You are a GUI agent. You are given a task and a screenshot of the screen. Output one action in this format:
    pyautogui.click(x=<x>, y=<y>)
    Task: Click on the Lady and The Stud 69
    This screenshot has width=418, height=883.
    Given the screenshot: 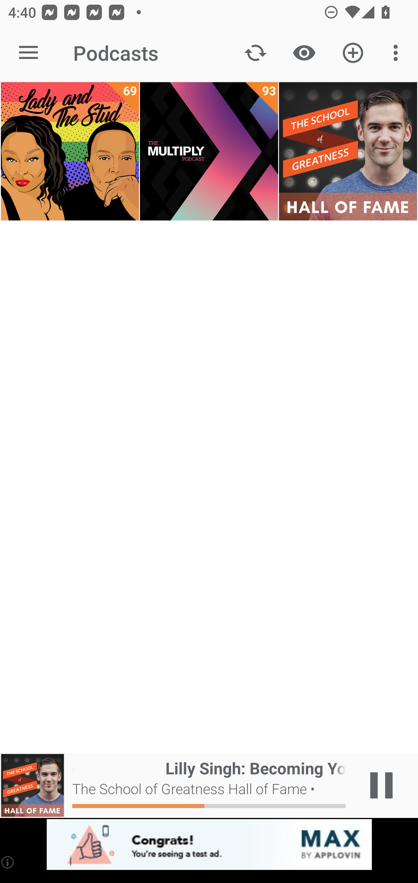 What is the action you would take?
    pyautogui.click(x=70, y=151)
    